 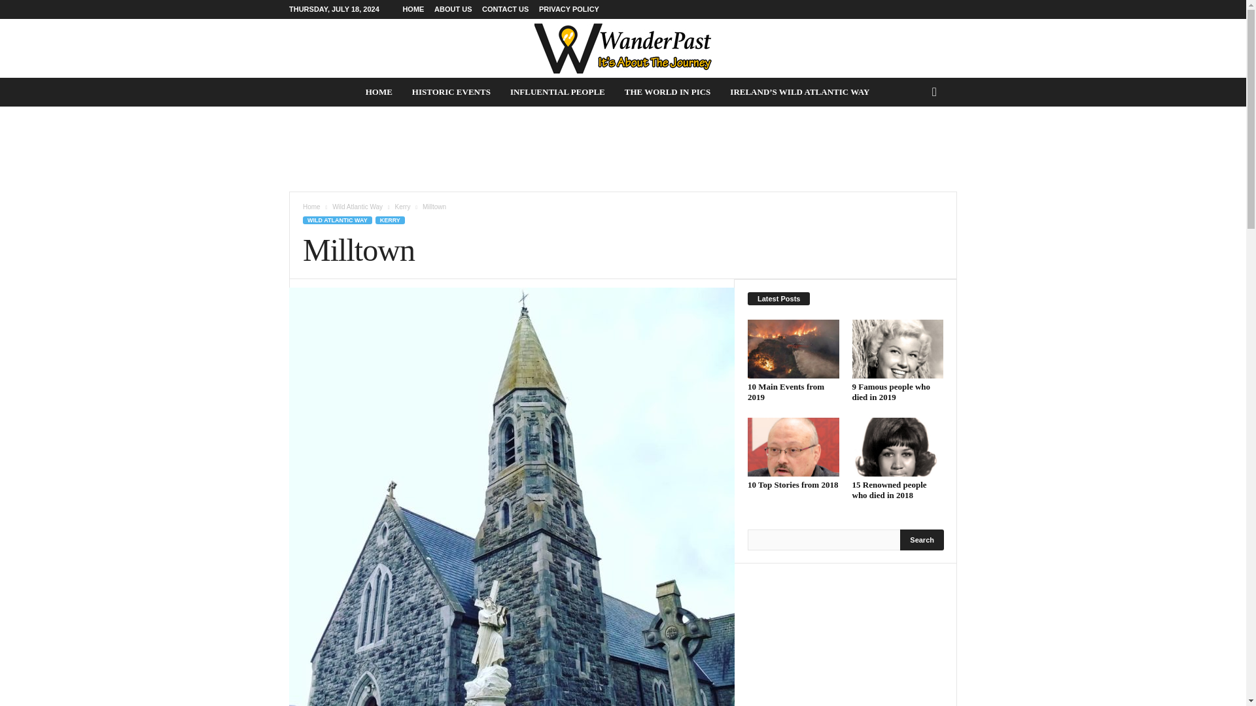 I want to click on HOME, so click(x=413, y=9).